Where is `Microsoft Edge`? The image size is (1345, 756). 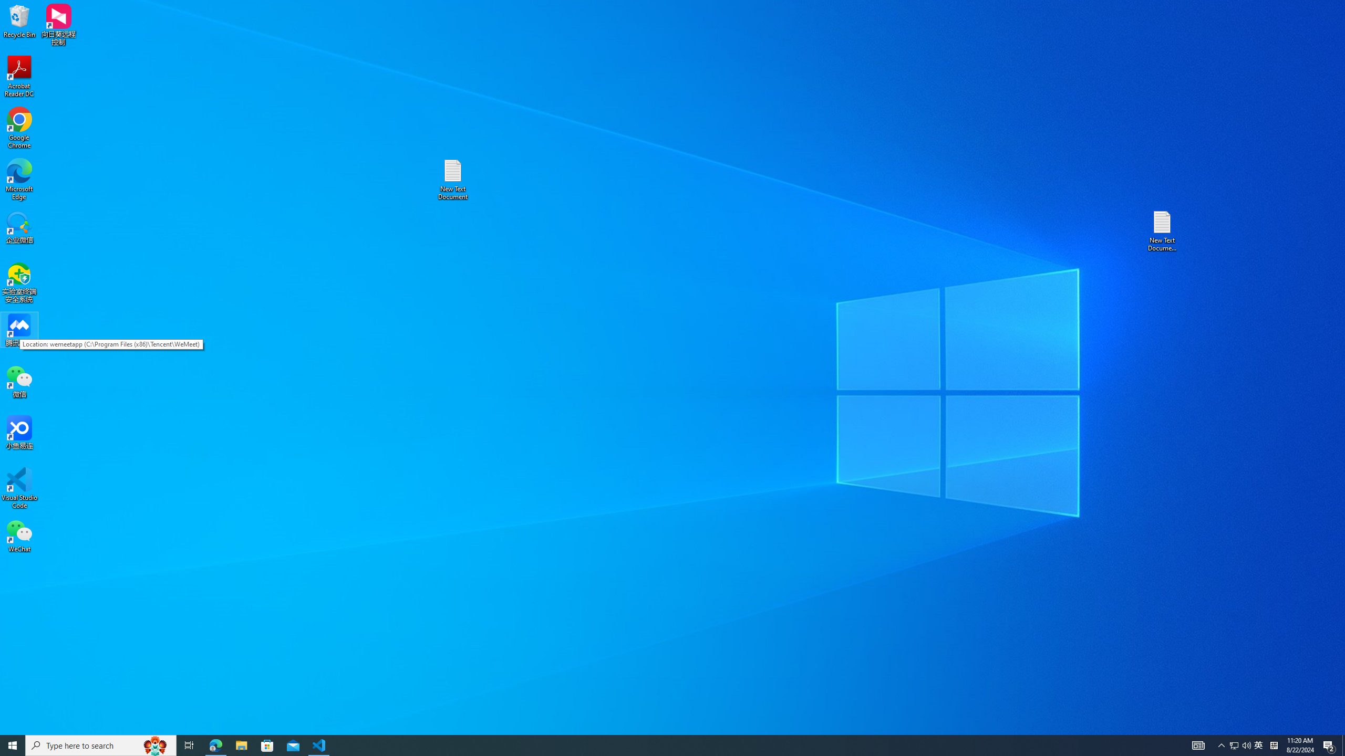 Microsoft Edge is located at coordinates (19, 180).